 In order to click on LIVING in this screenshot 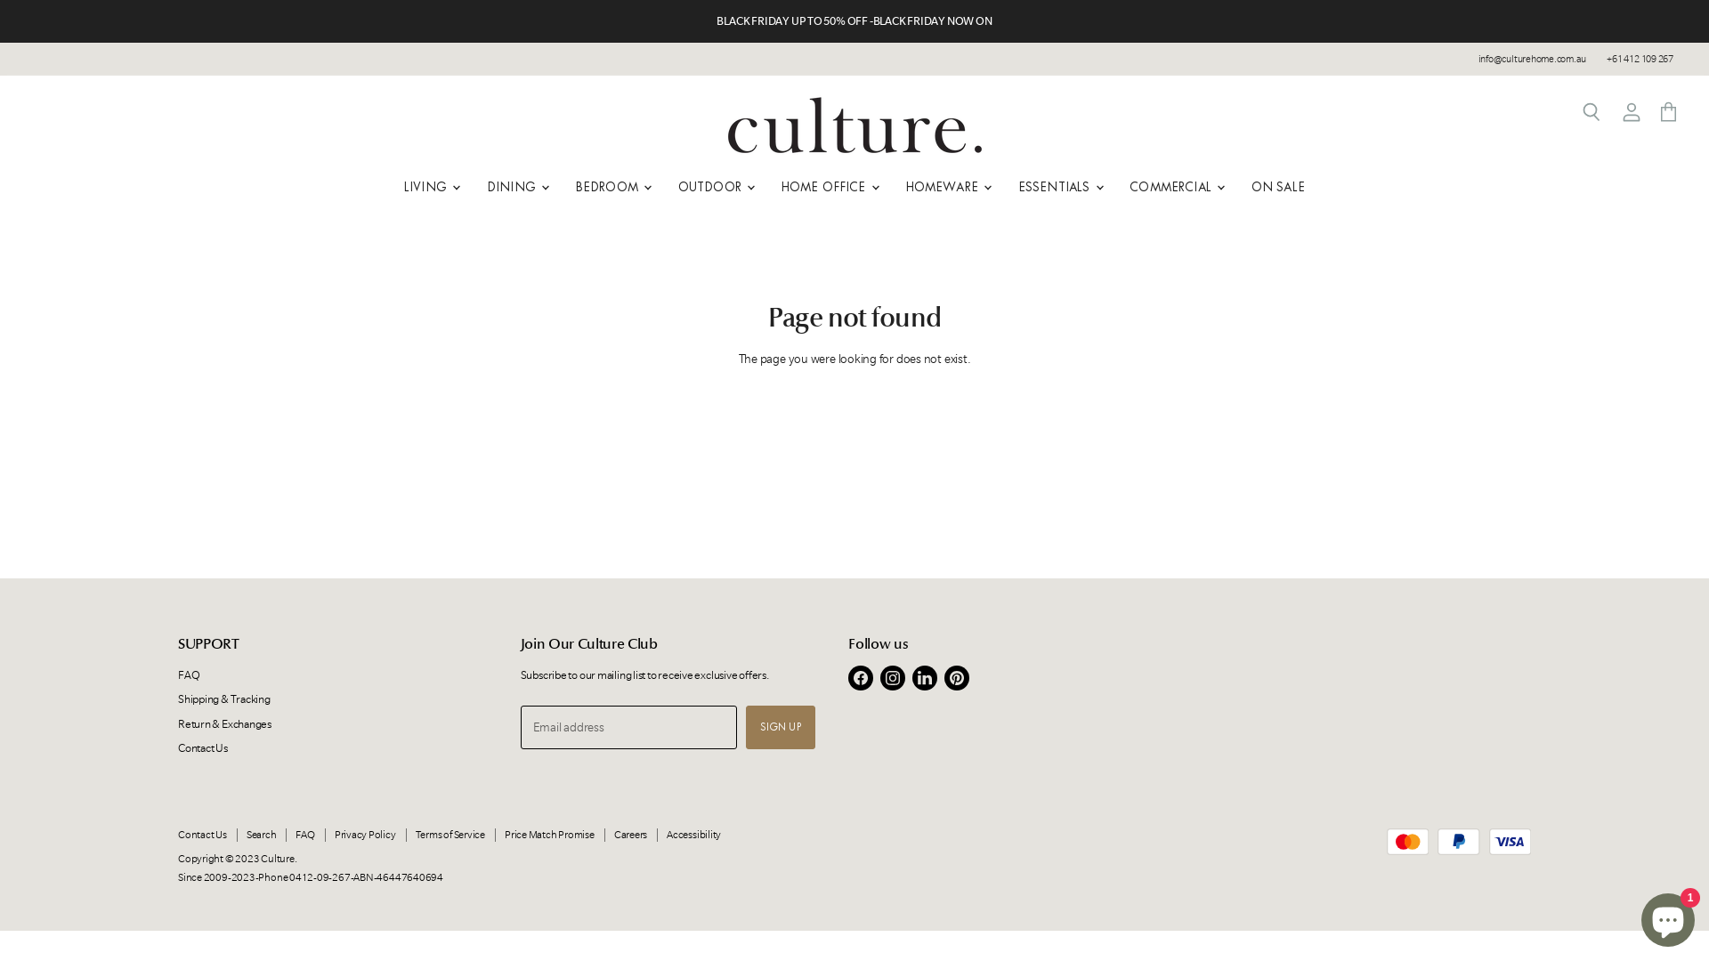, I will do `click(431, 187)`.